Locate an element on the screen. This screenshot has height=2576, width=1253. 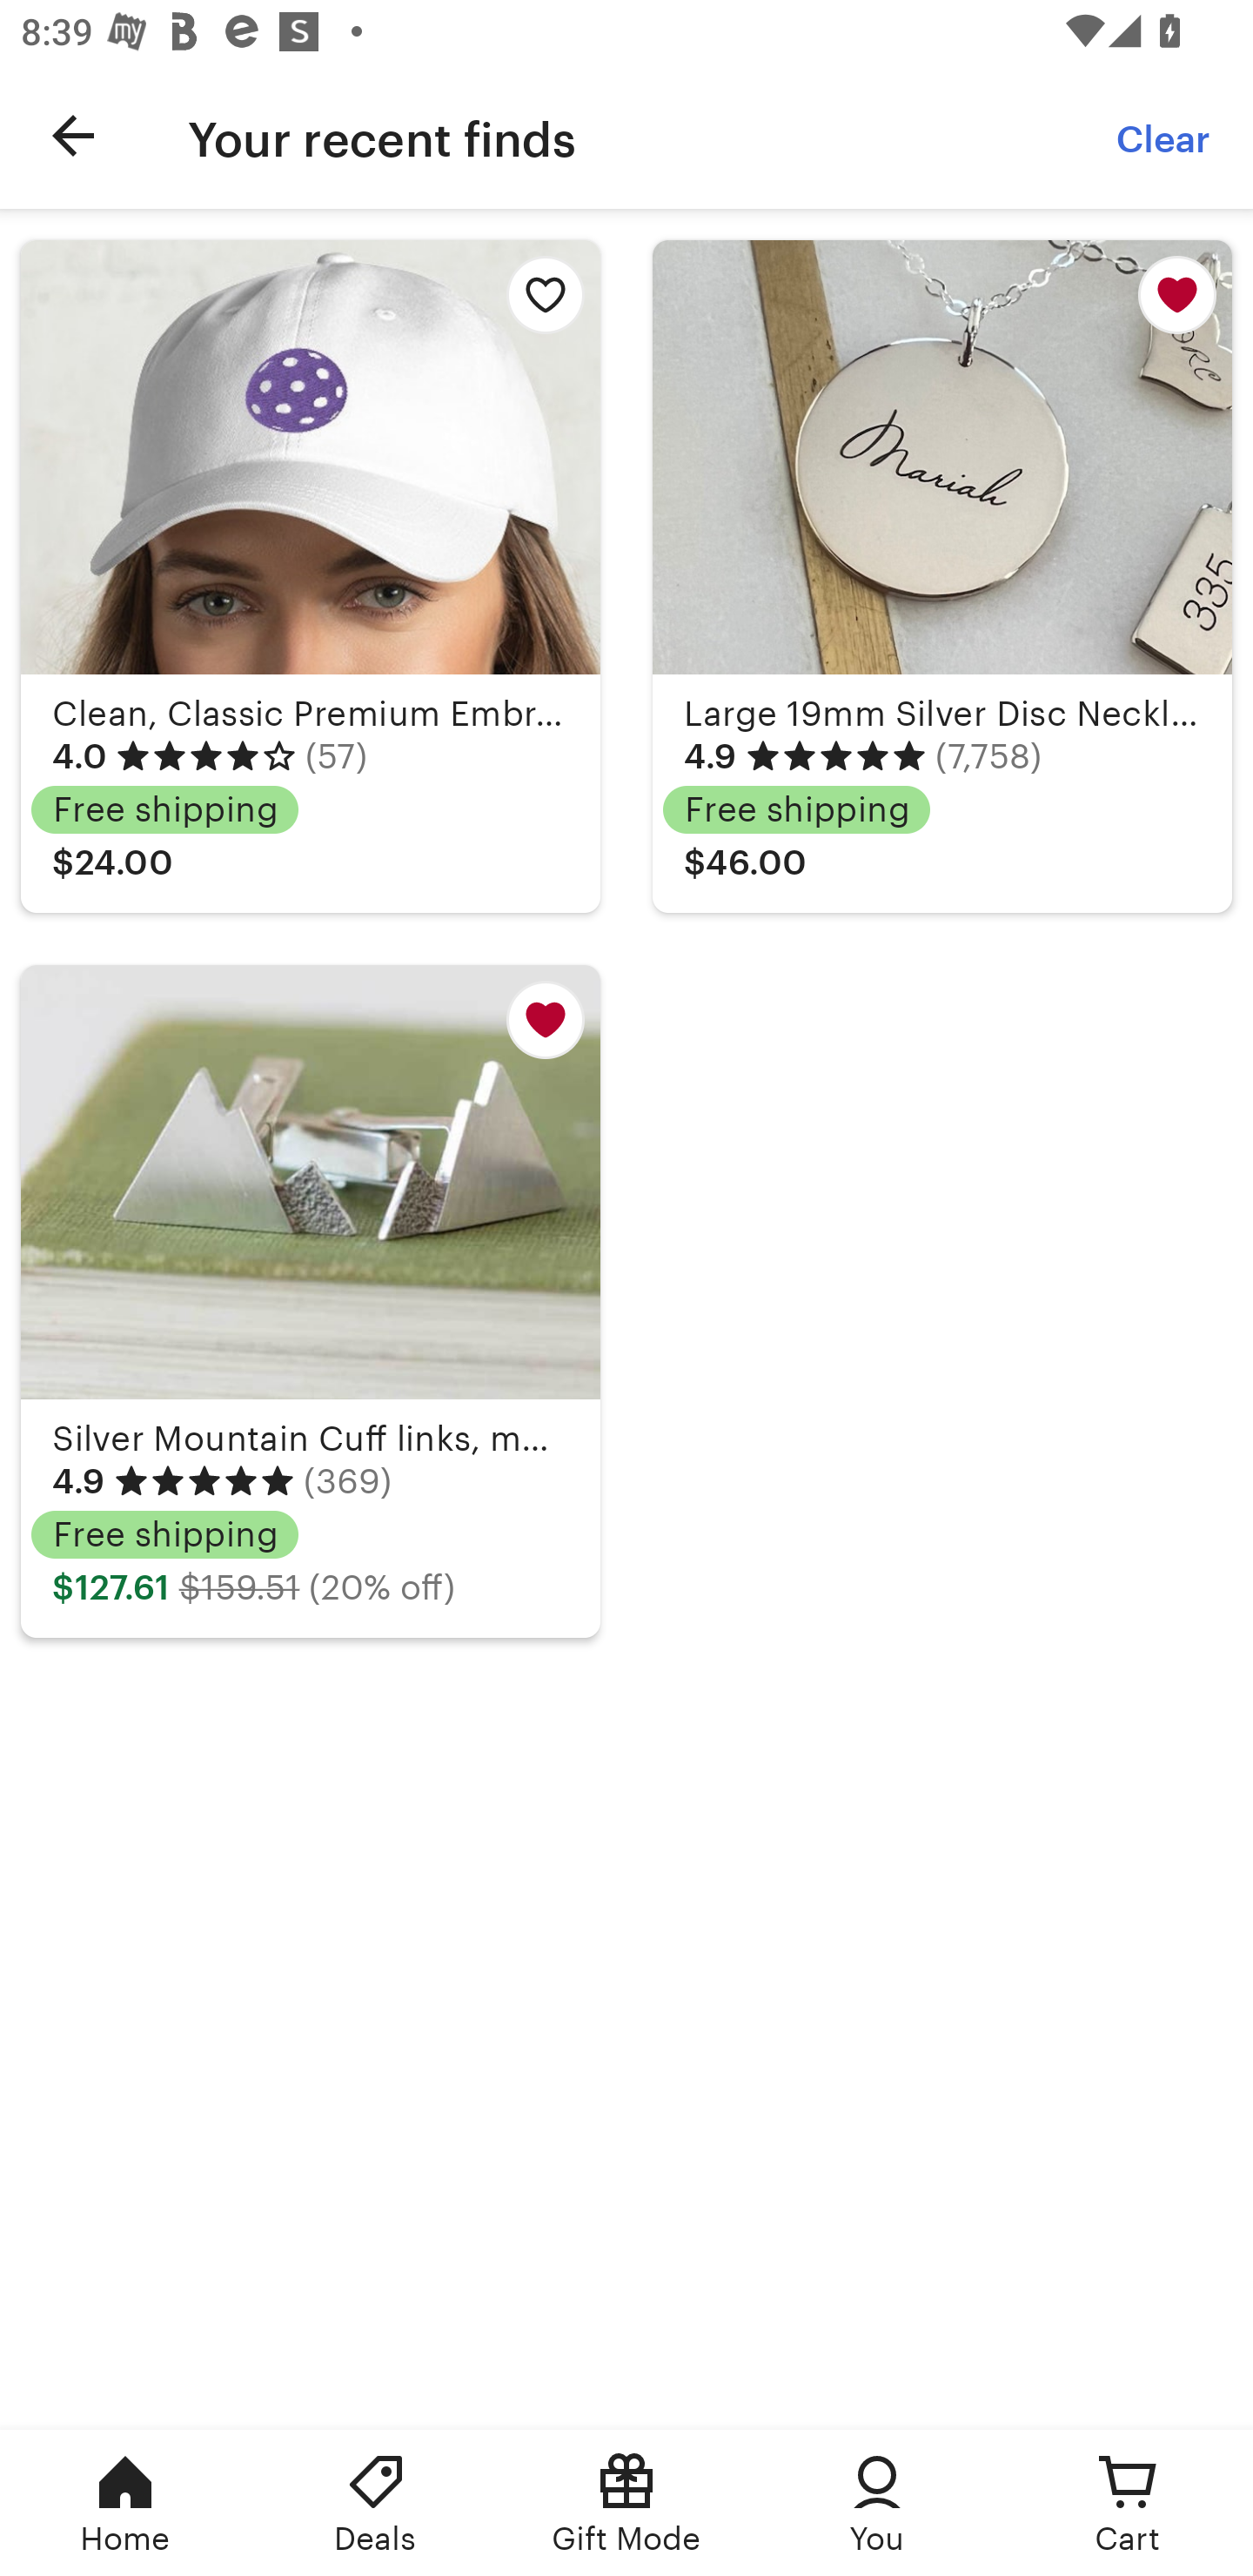
Gift Mode is located at coordinates (626, 2503).